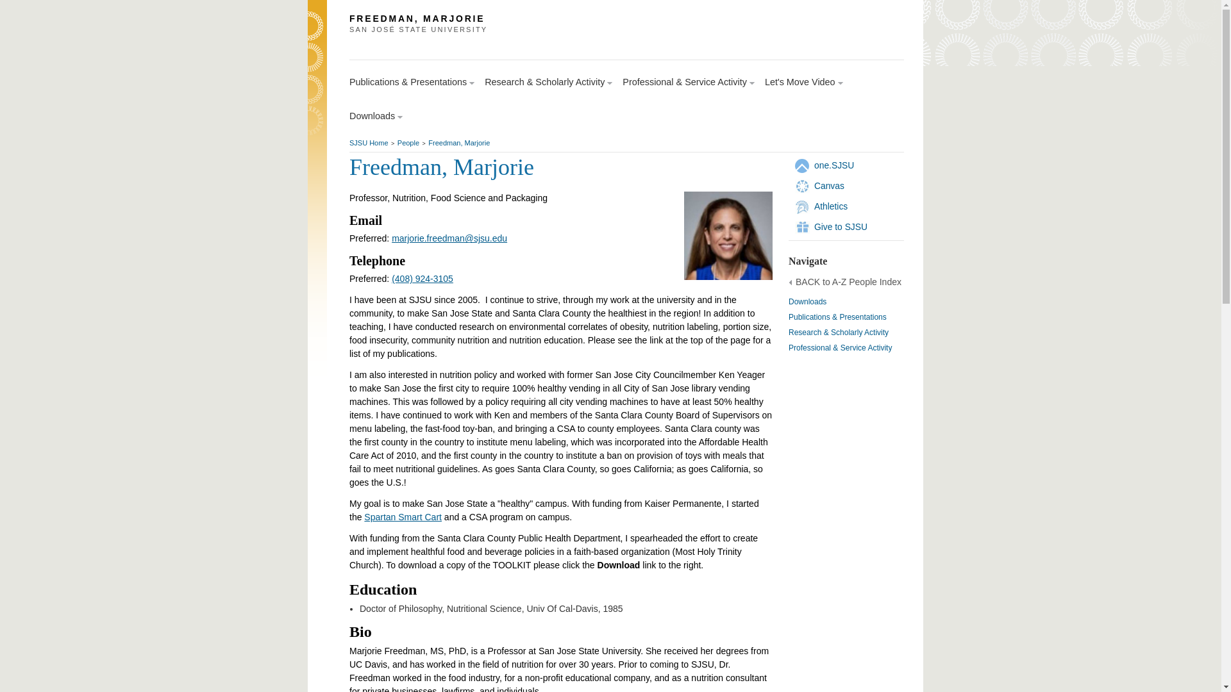  I want to click on SJSU Home, so click(804, 82).